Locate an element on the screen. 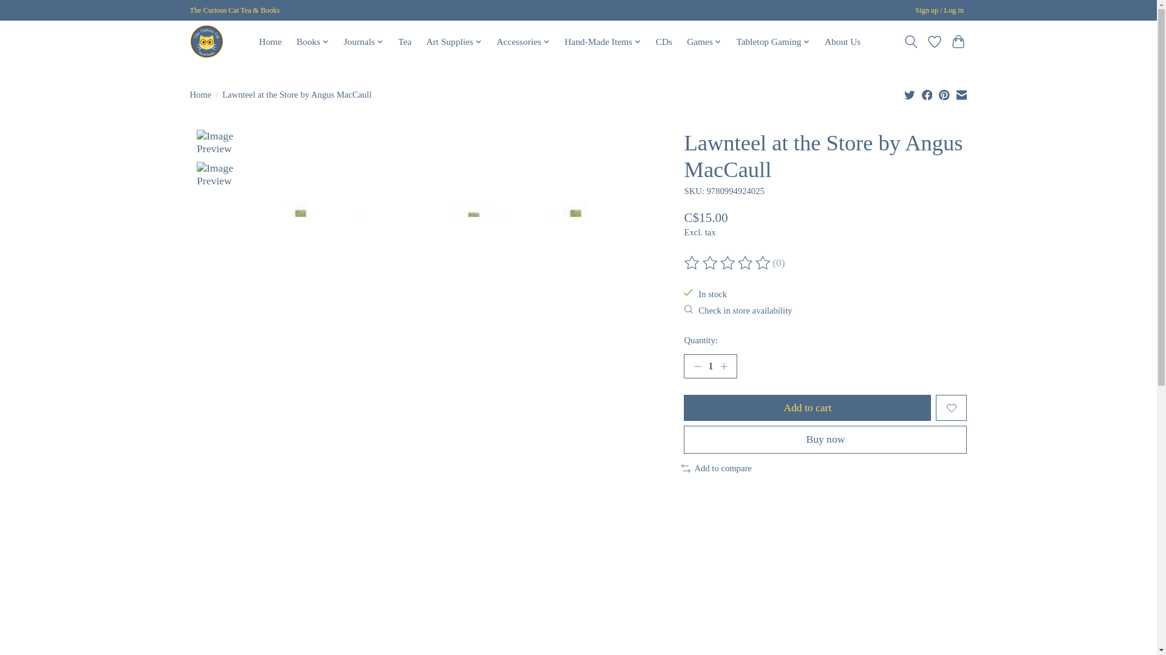 The height and width of the screenshot is (655, 1166). Share on Facebook is located at coordinates (927, 95).